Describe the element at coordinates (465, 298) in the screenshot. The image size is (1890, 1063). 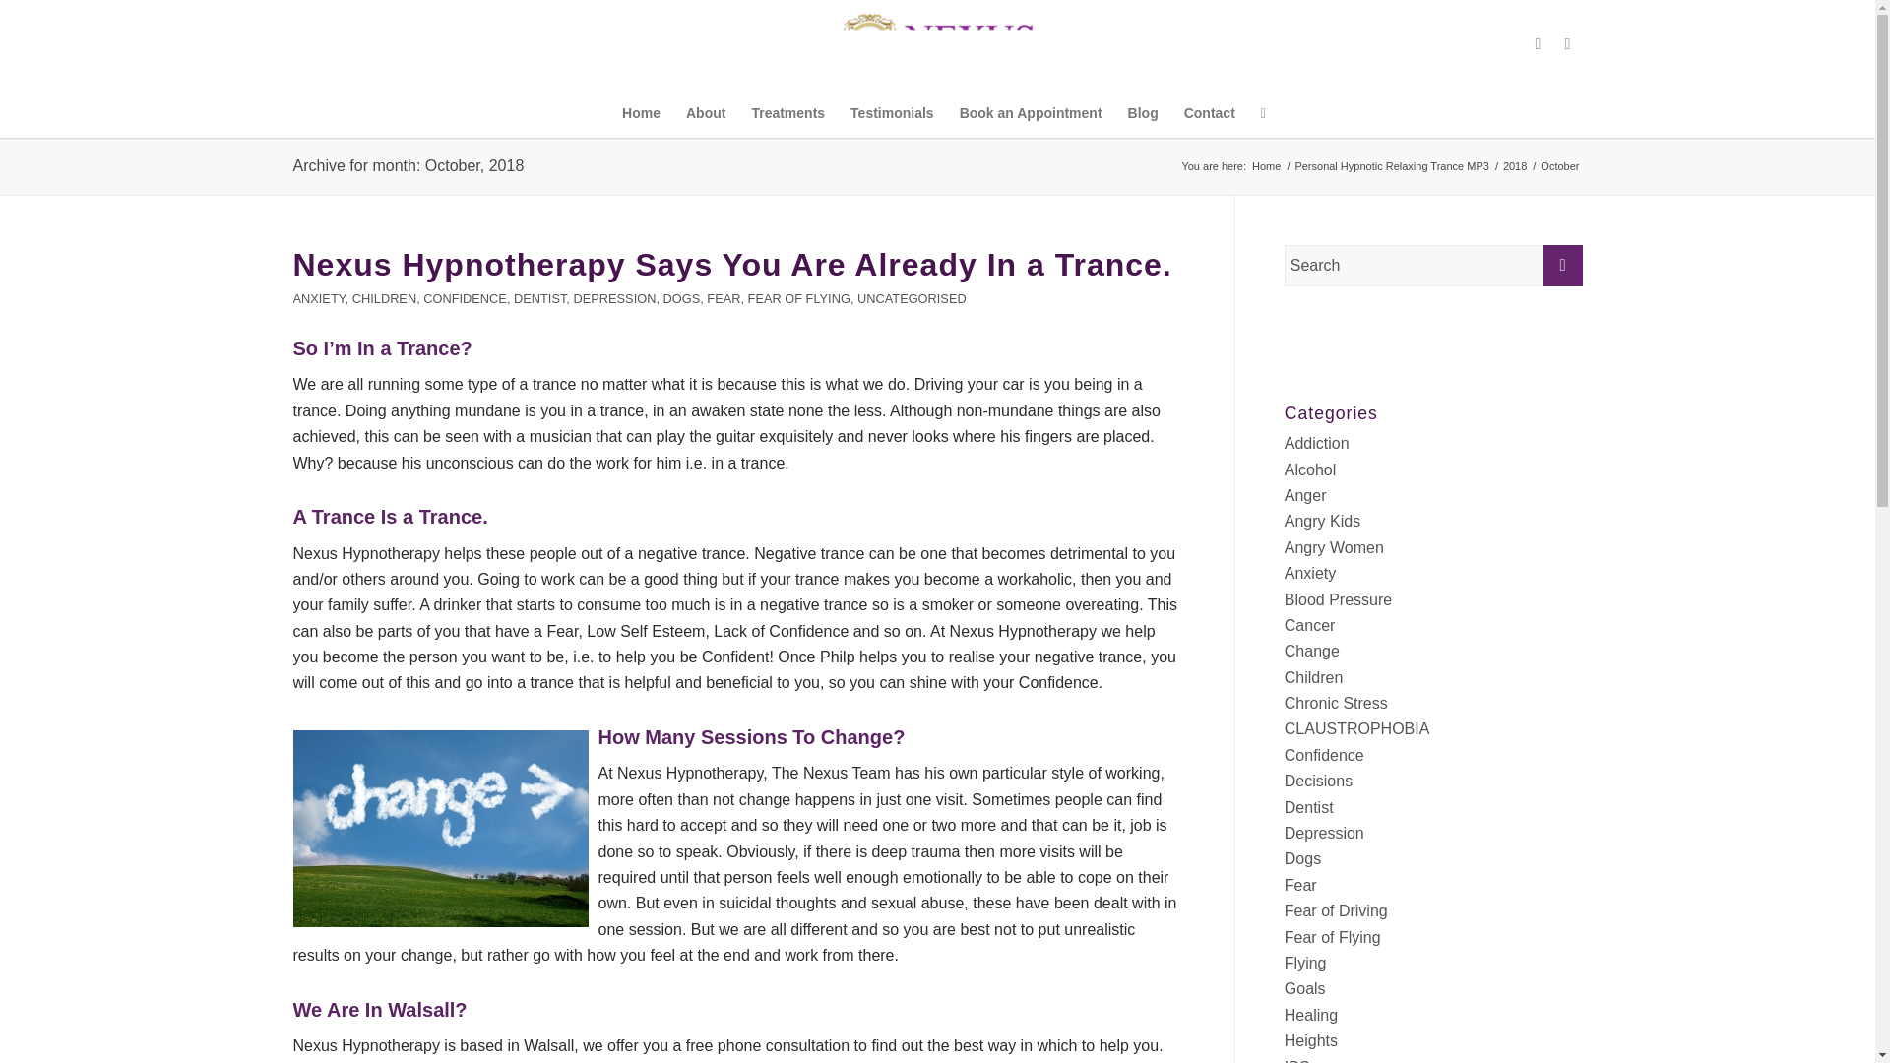
I see `CONFIDENCE` at that location.